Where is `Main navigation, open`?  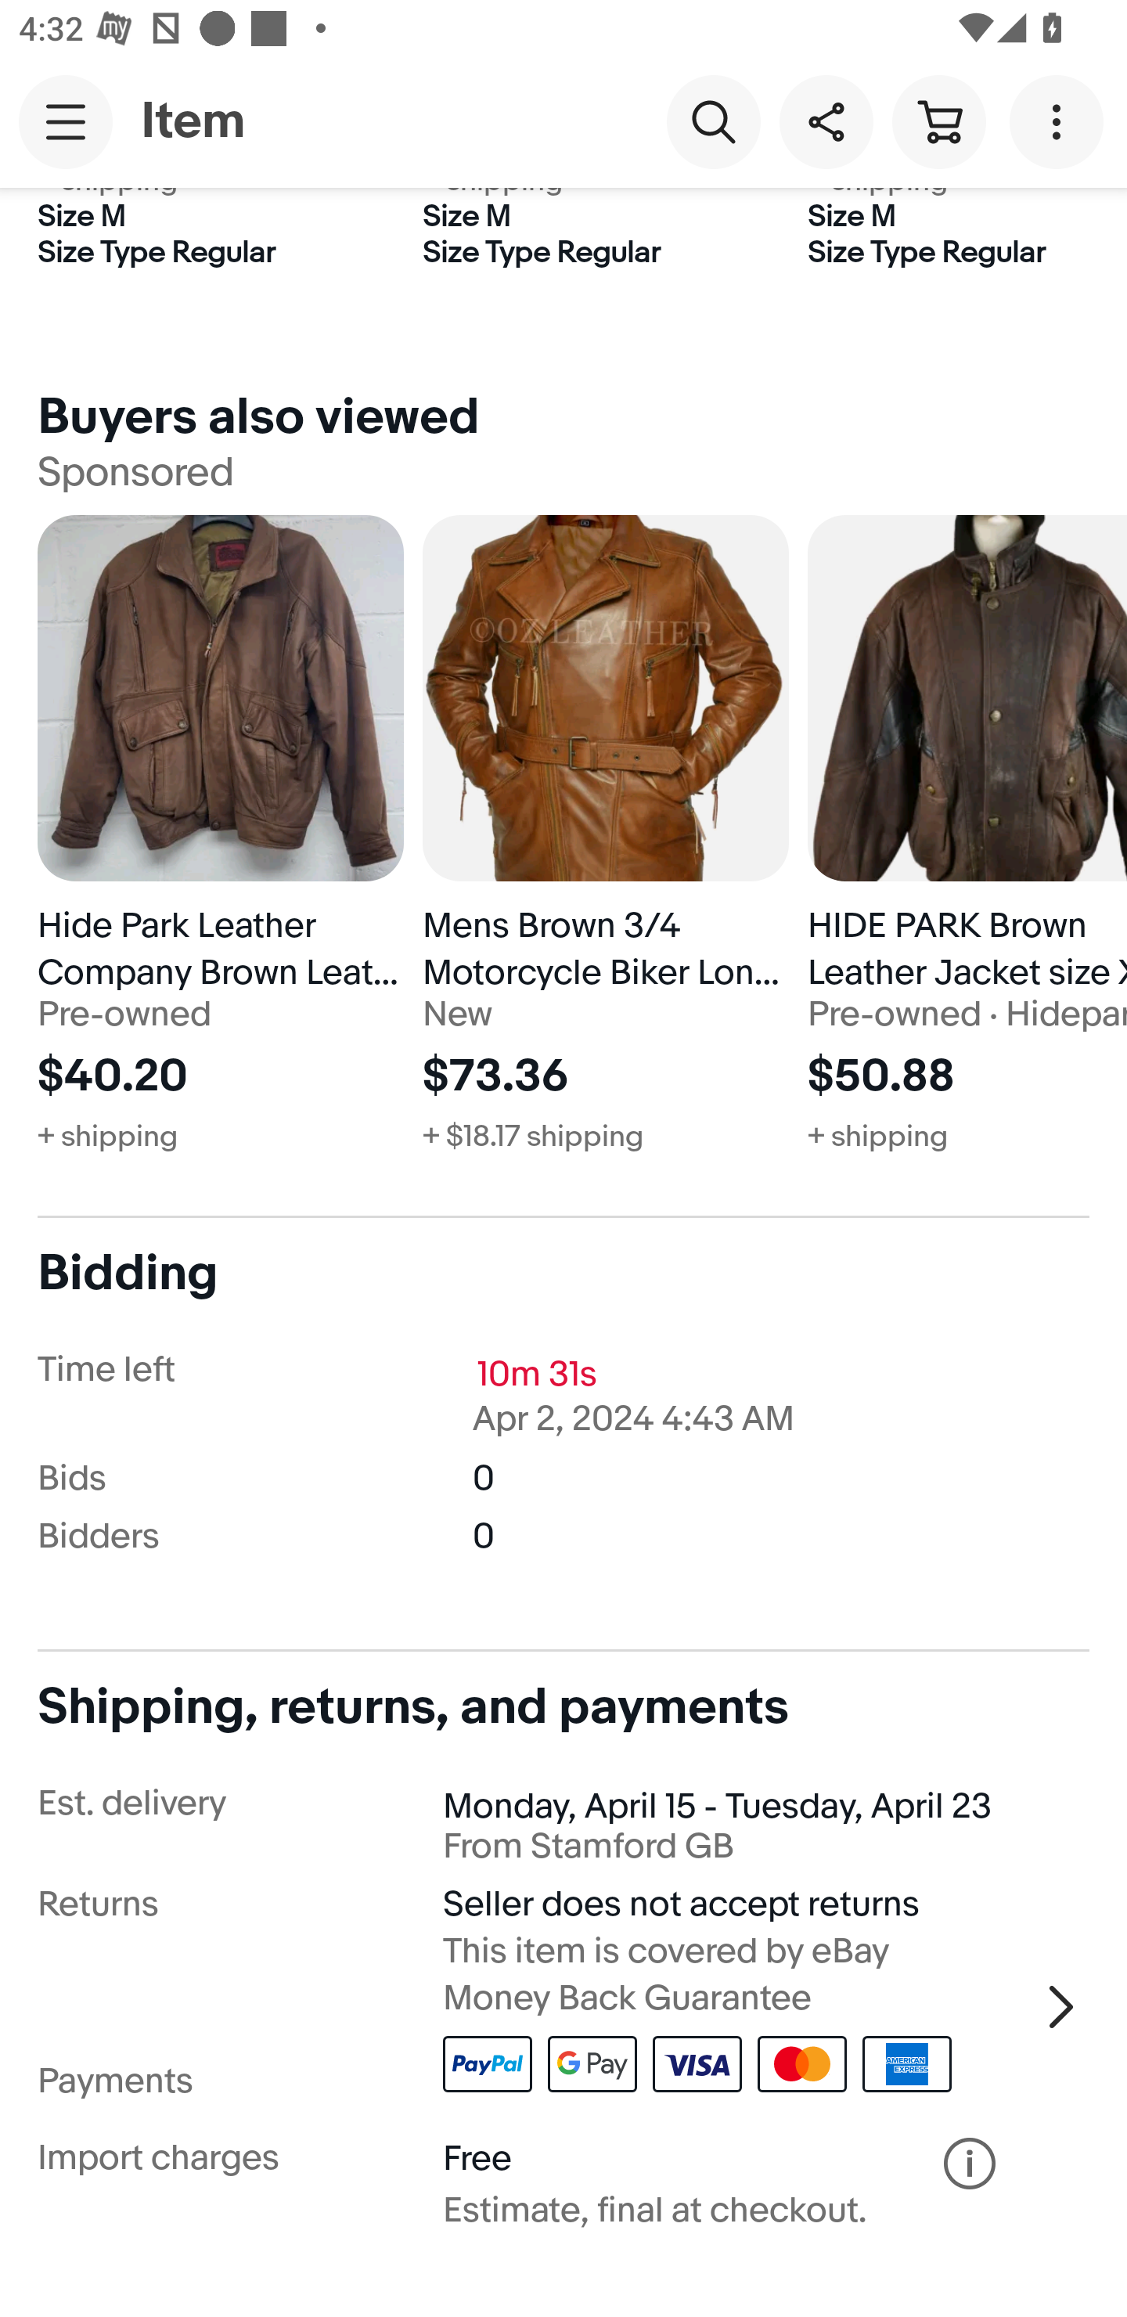 Main navigation, open is located at coordinates (66, 121).